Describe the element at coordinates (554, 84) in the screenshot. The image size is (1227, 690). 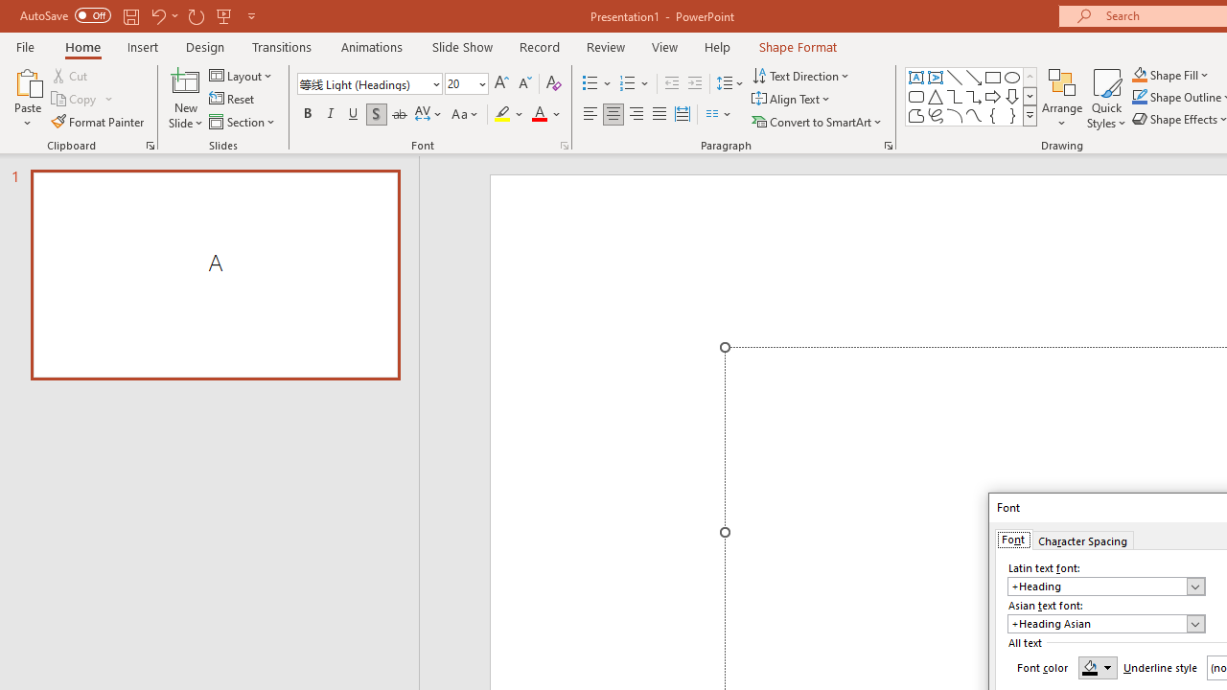
I see `Clear Formatting` at that location.